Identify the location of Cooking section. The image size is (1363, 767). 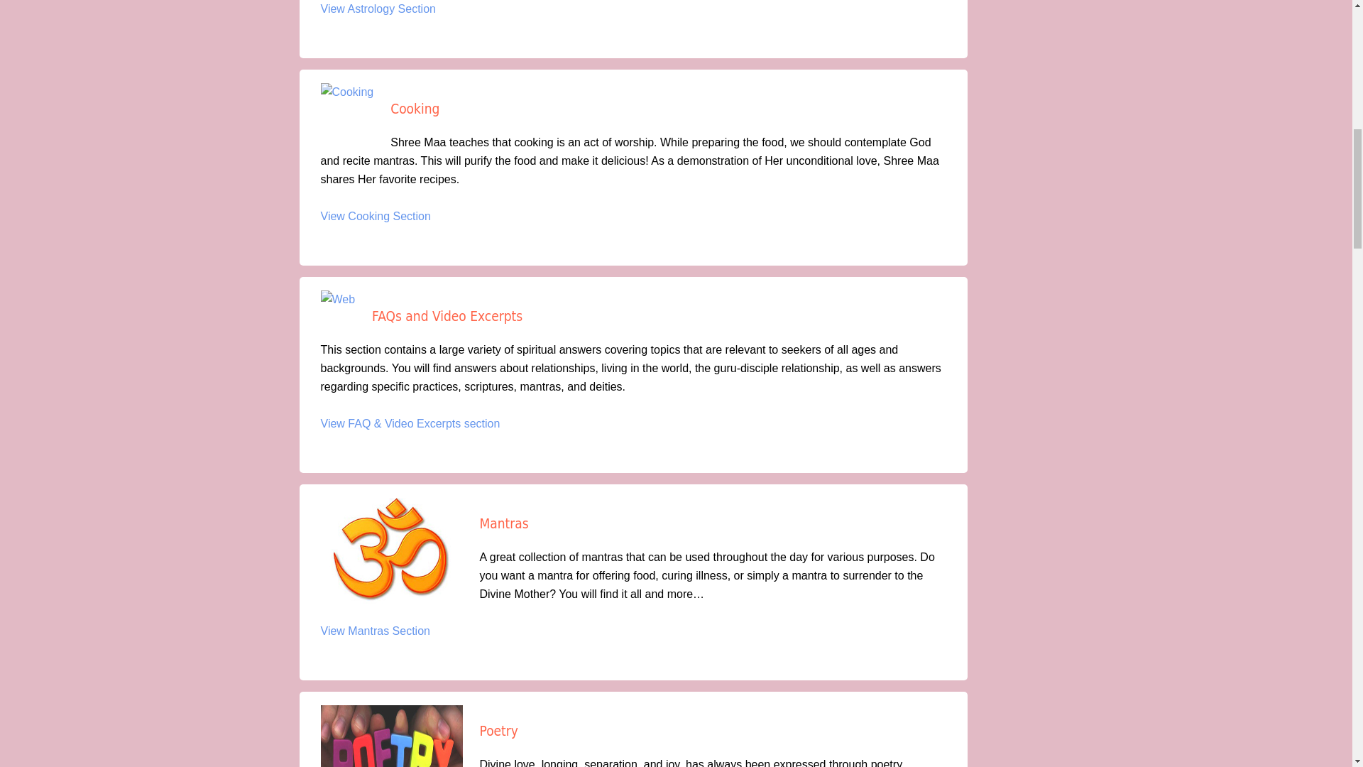
(389, 216).